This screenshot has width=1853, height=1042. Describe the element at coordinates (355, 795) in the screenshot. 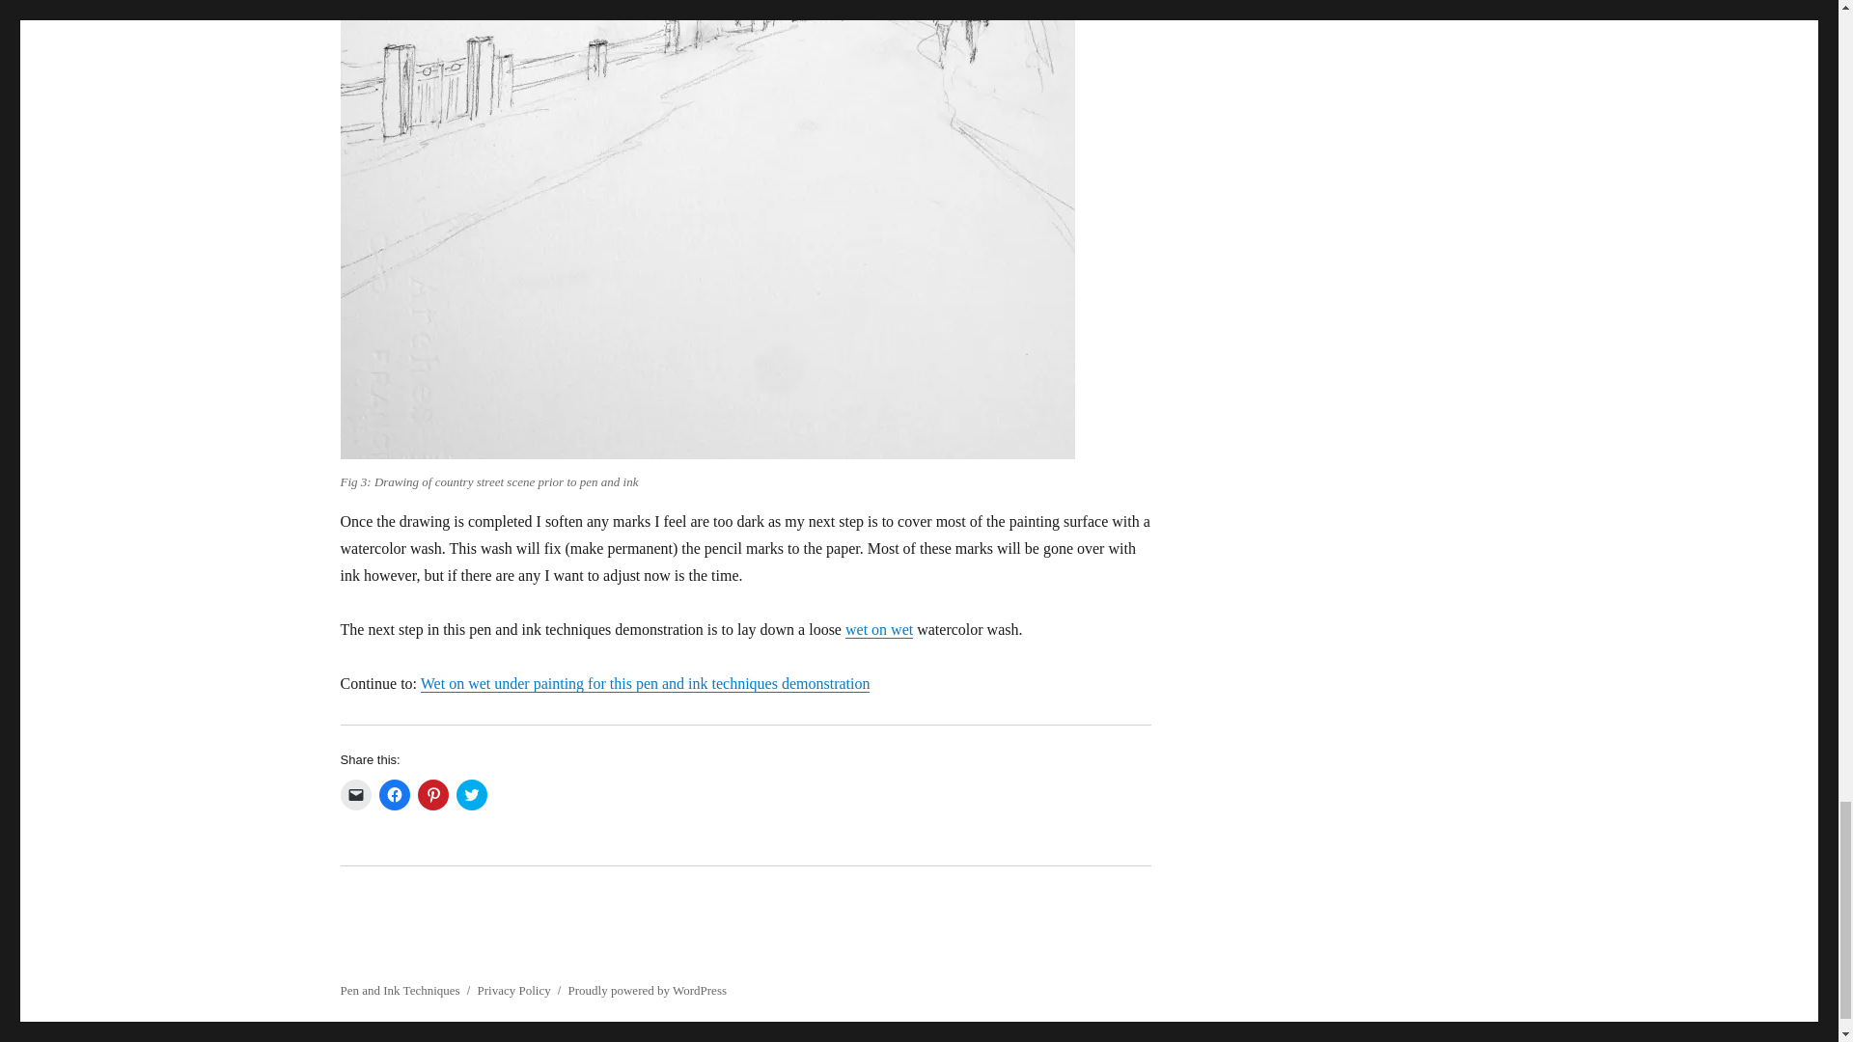

I see `Click to email a link to a friend` at that location.